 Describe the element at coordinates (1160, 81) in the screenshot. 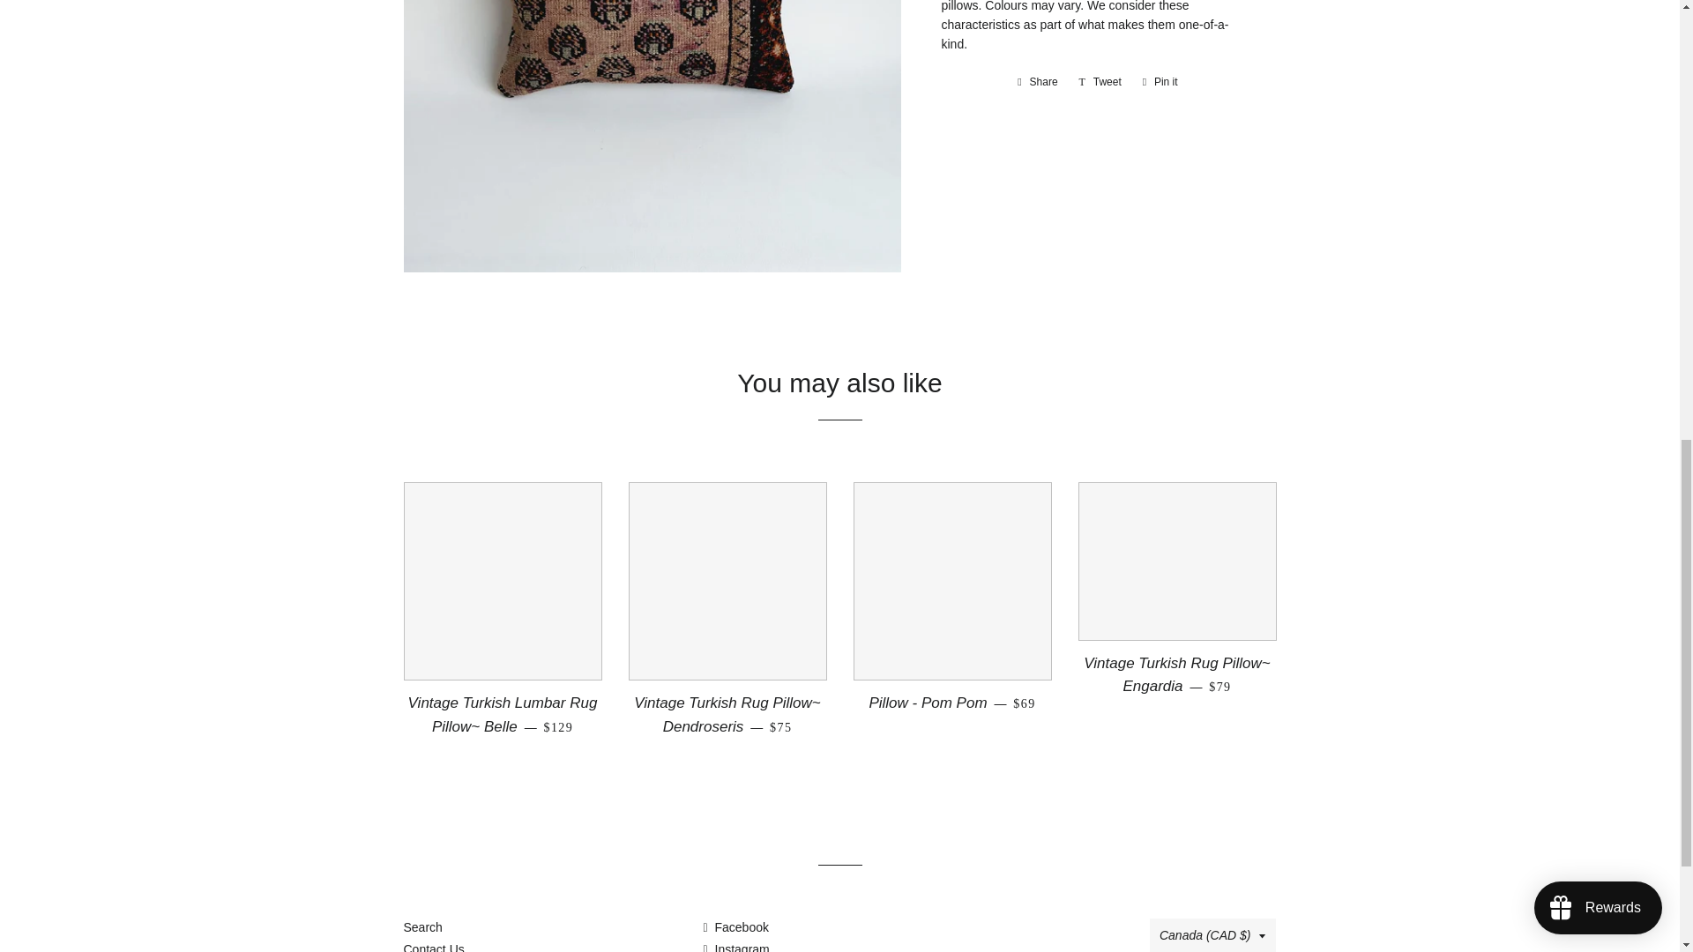

I see `Pin on Pinterest` at that location.